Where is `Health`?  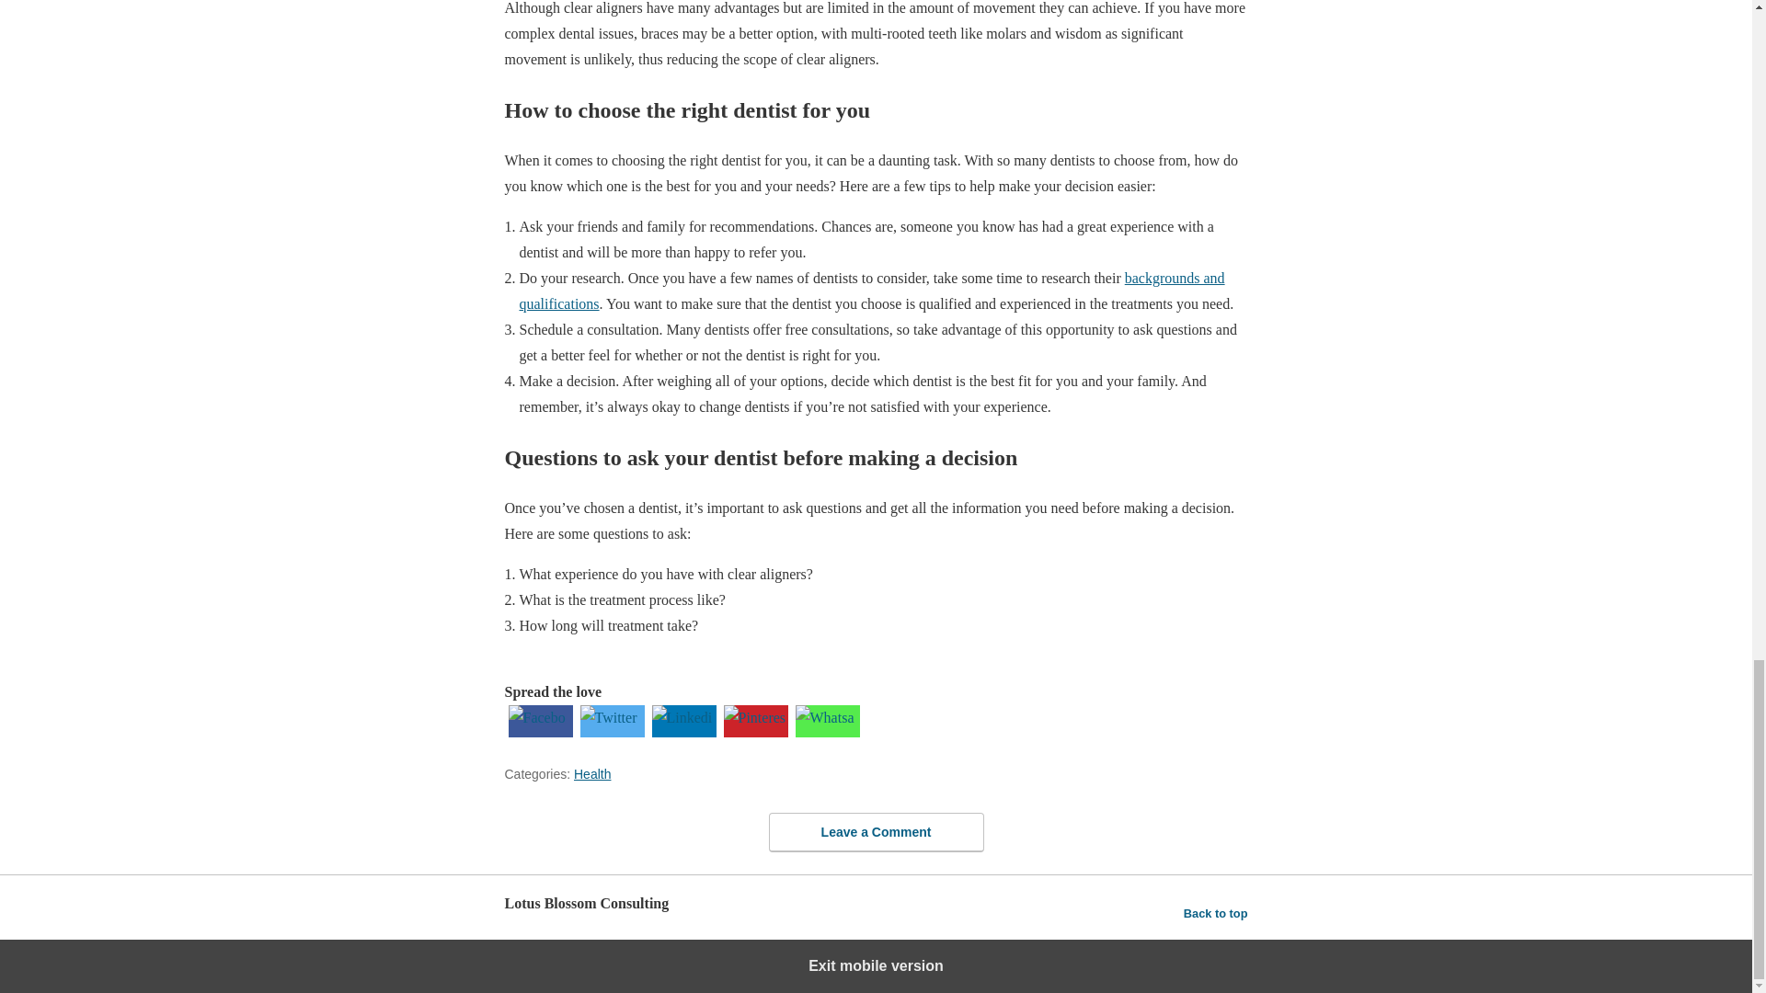 Health is located at coordinates (592, 773).